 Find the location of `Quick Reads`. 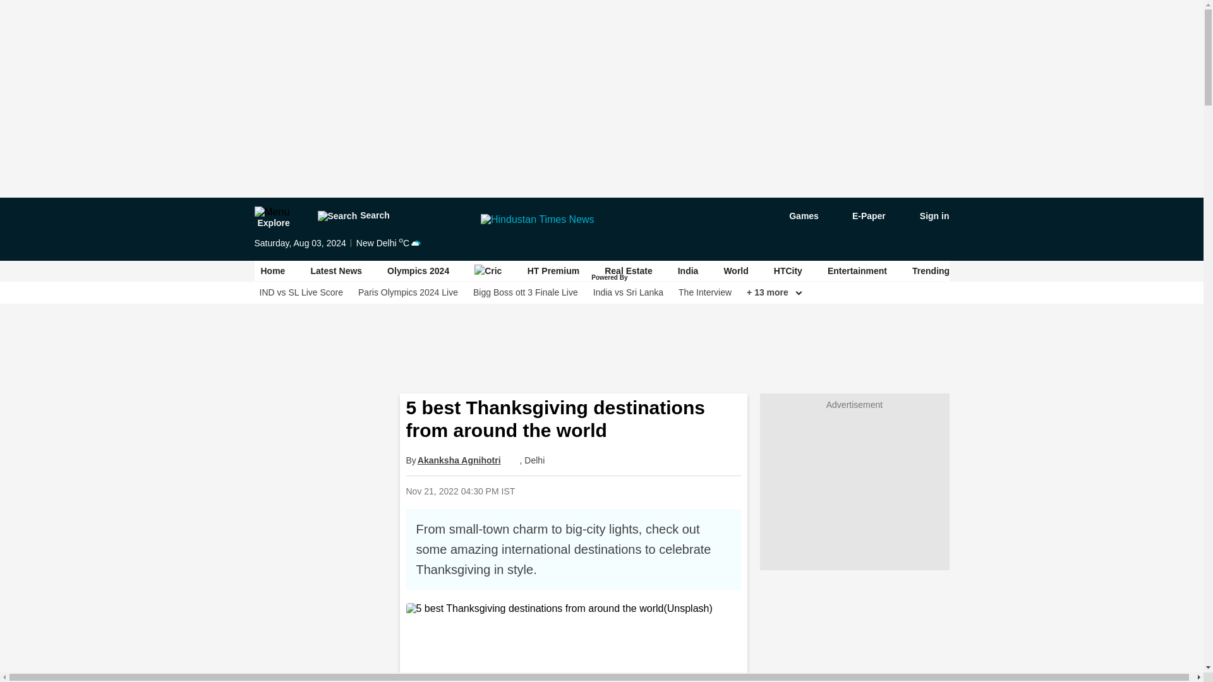

Quick Reads is located at coordinates (560, 491).